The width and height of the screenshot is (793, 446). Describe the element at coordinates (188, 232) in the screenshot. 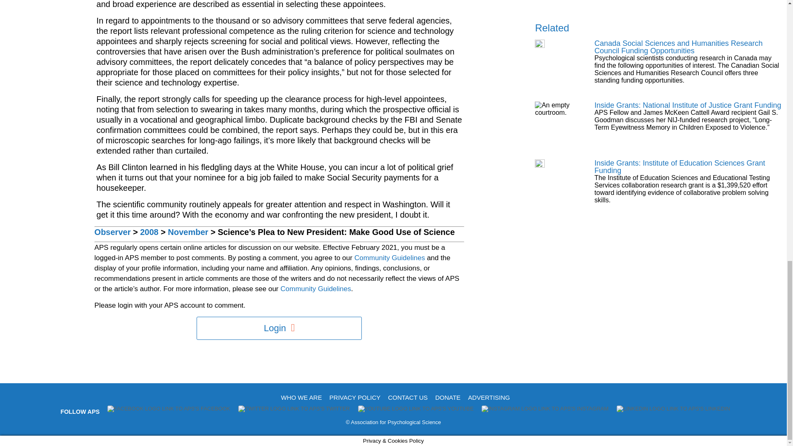

I see `Go to the November Issue archives.` at that location.